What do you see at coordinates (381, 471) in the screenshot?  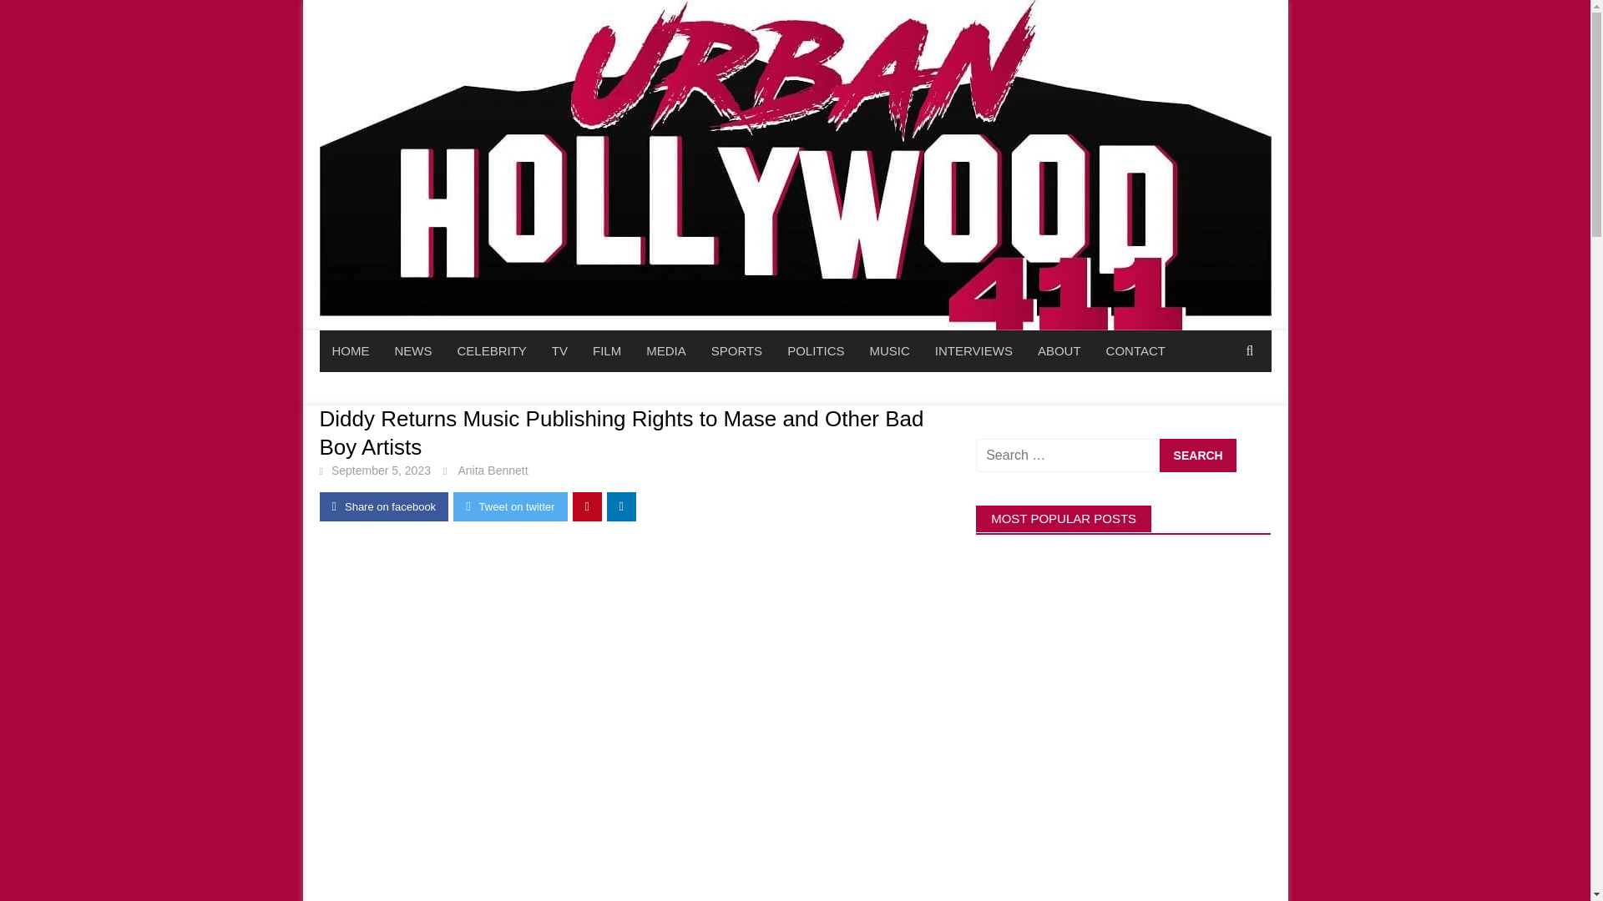 I see `September 5, 2023` at bounding box center [381, 471].